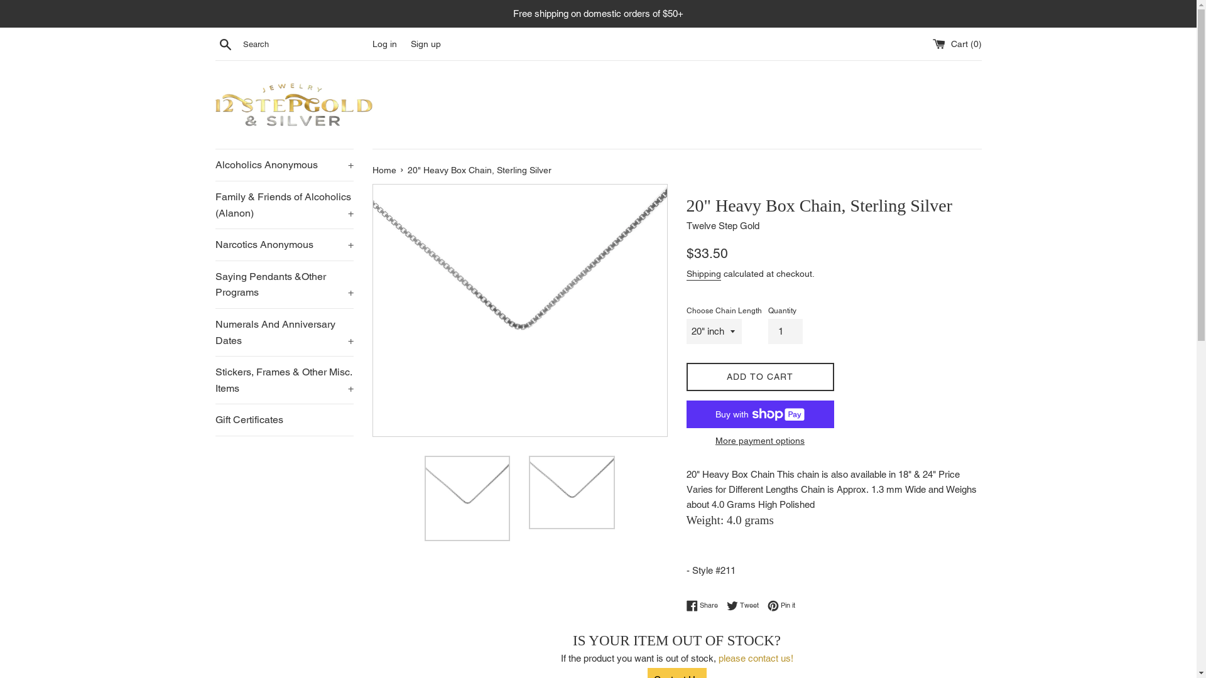 The image size is (1206, 678). I want to click on Narcotics Anonymous
+, so click(284, 245).